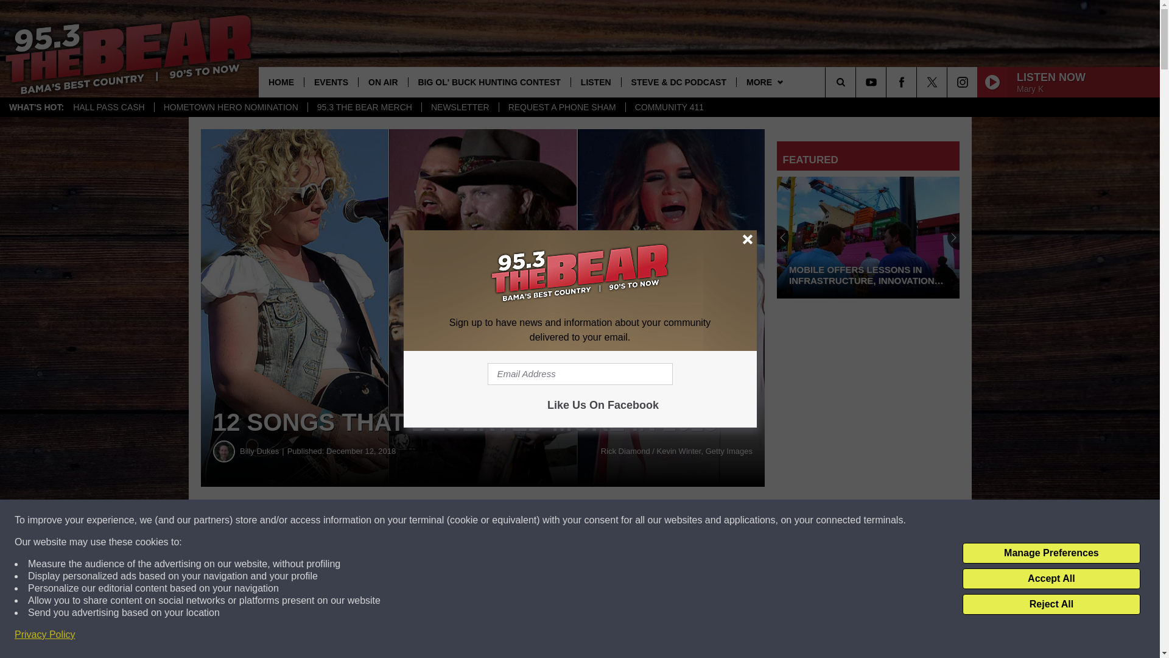 The height and width of the screenshot is (658, 1169). What do you see at coordinates (595, 520) in the screenshot?
I see `Share on Twitter` at bounding box center [595, 520].